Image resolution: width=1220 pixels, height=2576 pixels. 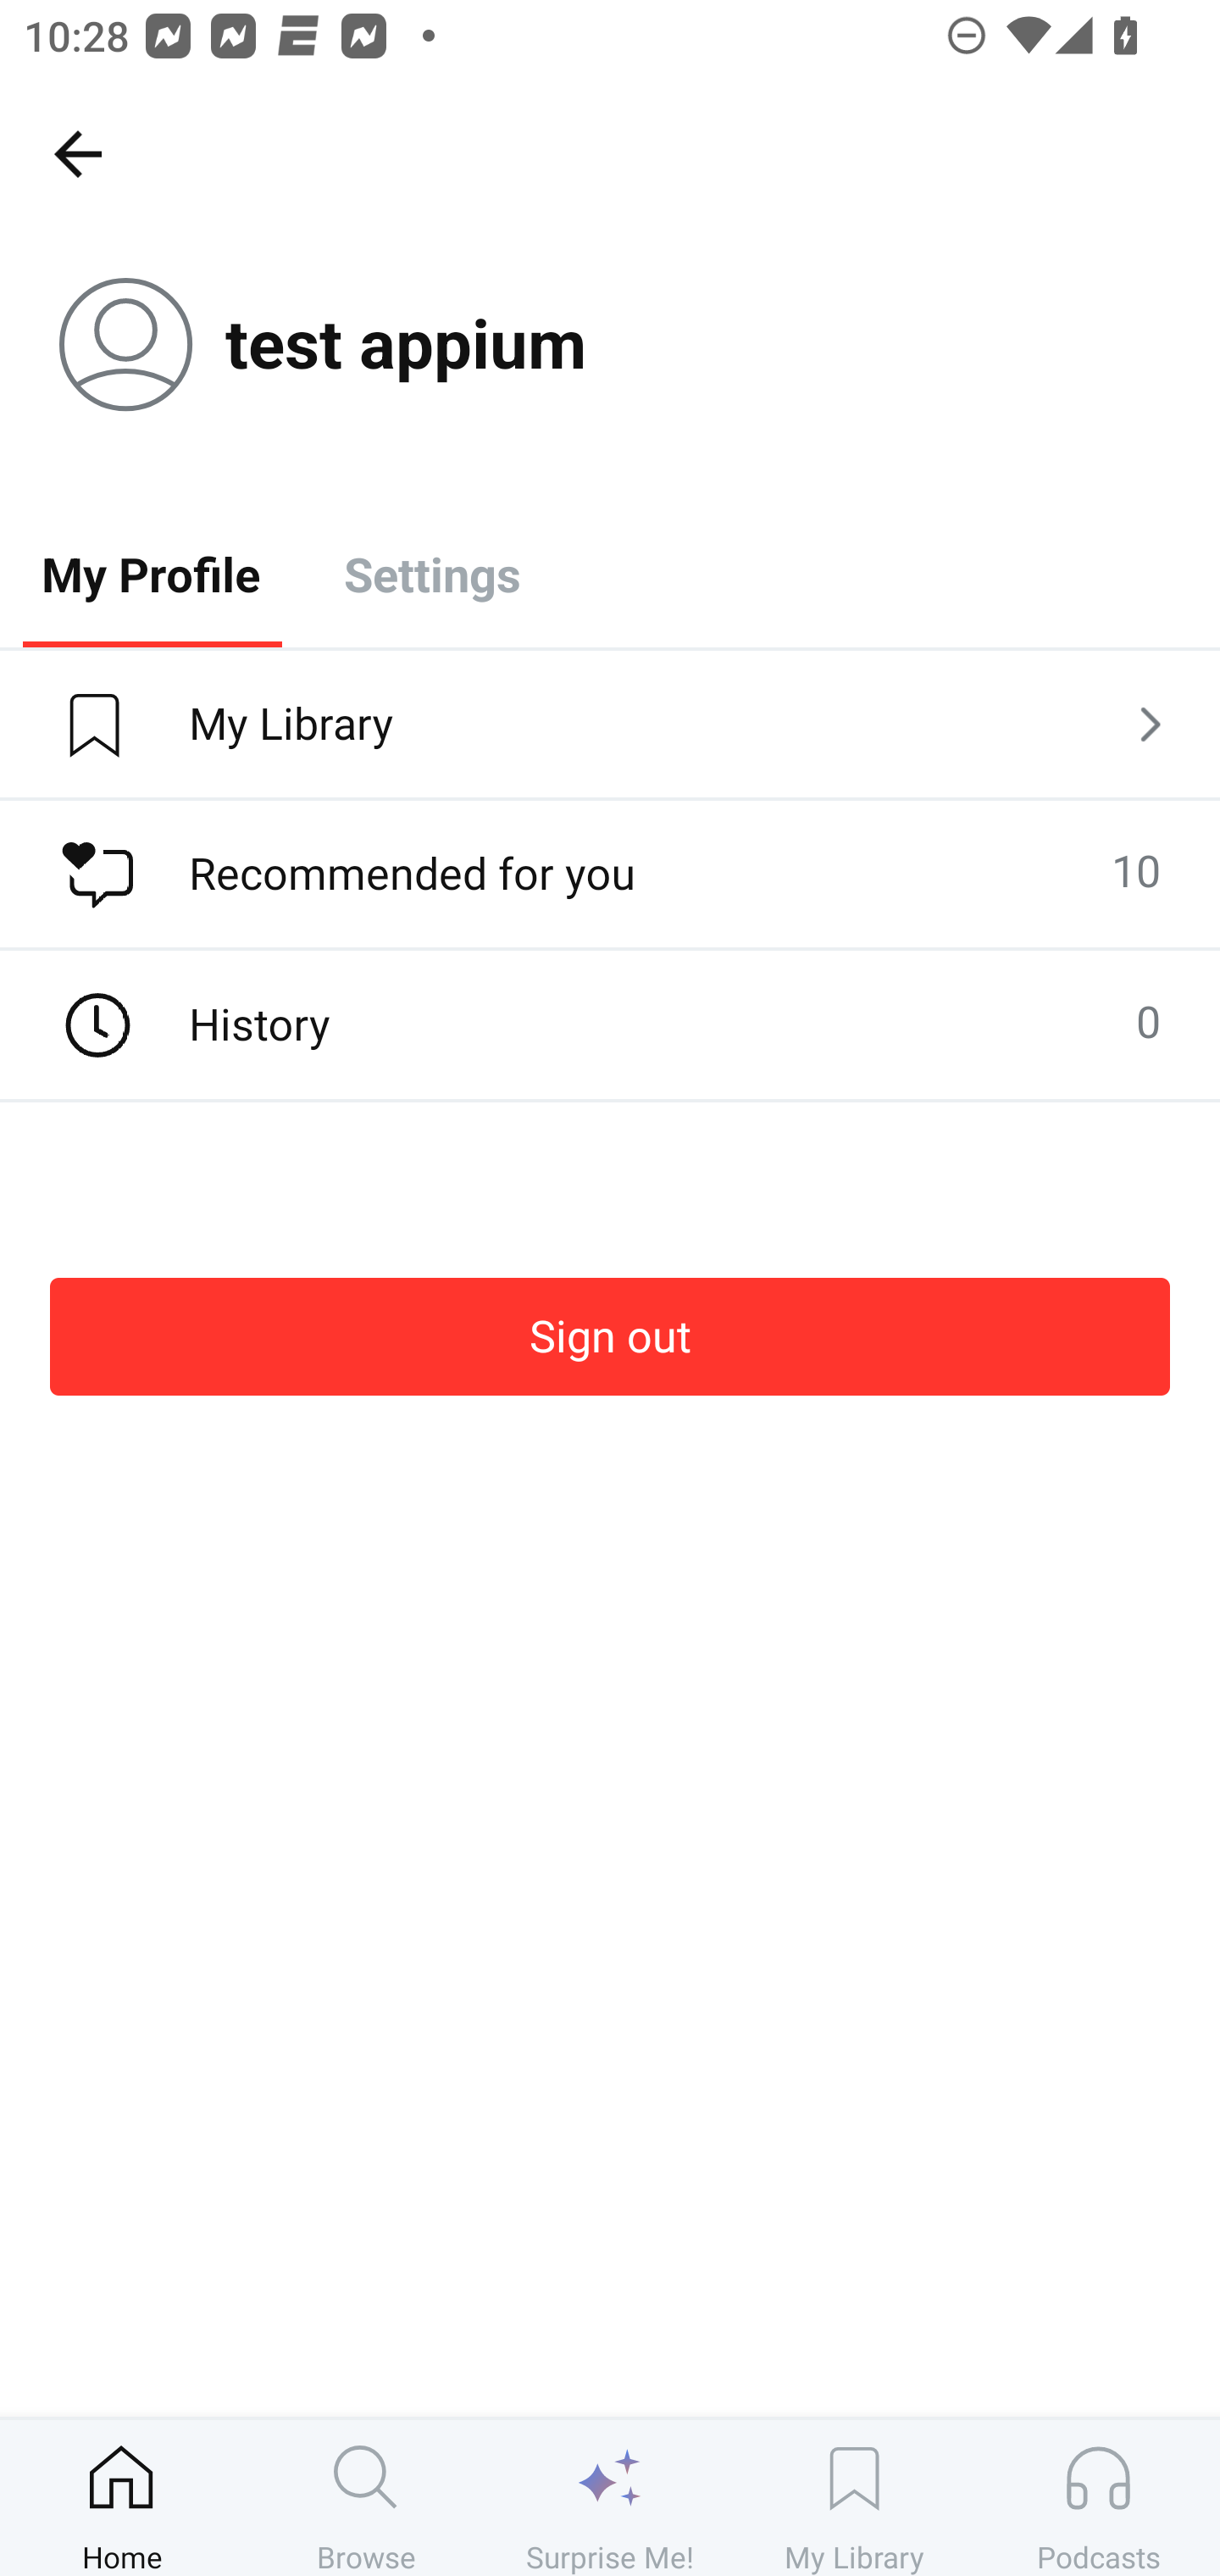 What do you see at coordinates (1098, 2497) in the screenshot?
I see `Podcasts` at bounding box center [1098, 2497].